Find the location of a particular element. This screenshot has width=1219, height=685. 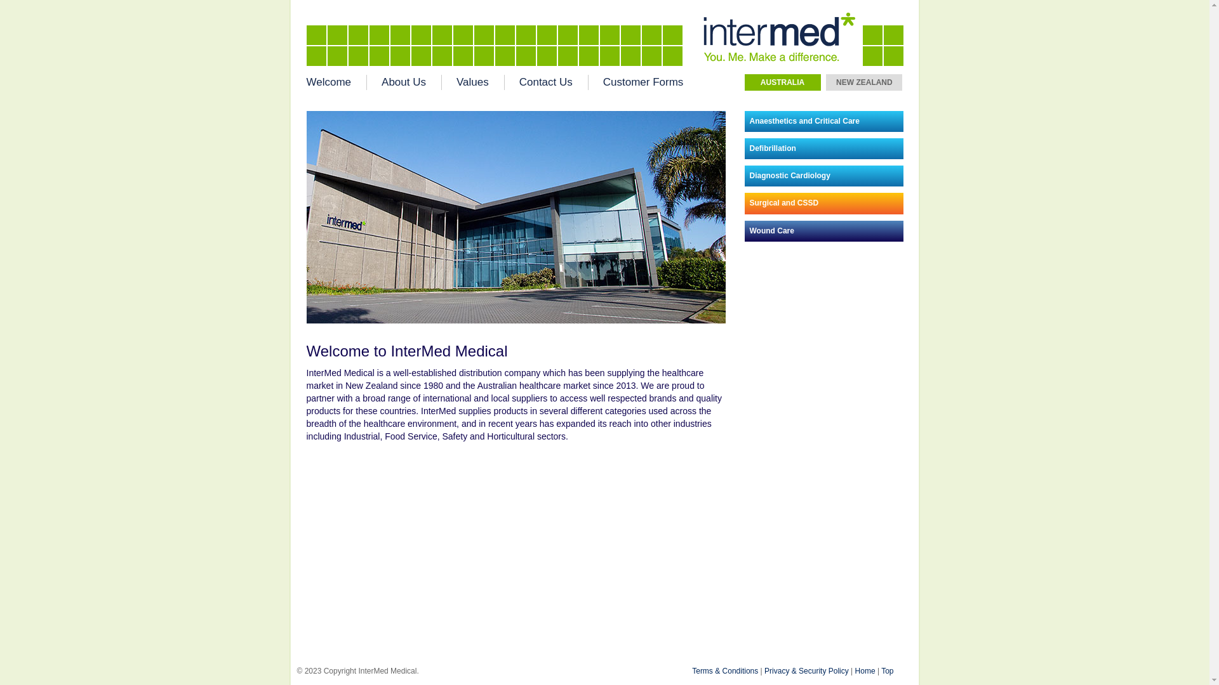

Welcome is located at coordinates (336, 82).